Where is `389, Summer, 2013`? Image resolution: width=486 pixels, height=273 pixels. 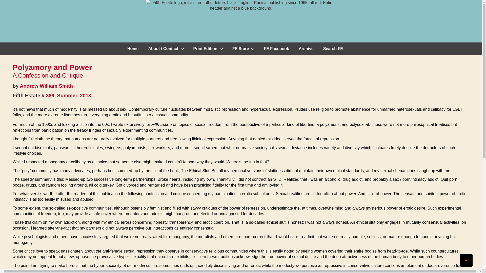
389, Summer, 2013 is located at coordinates (68, 96).